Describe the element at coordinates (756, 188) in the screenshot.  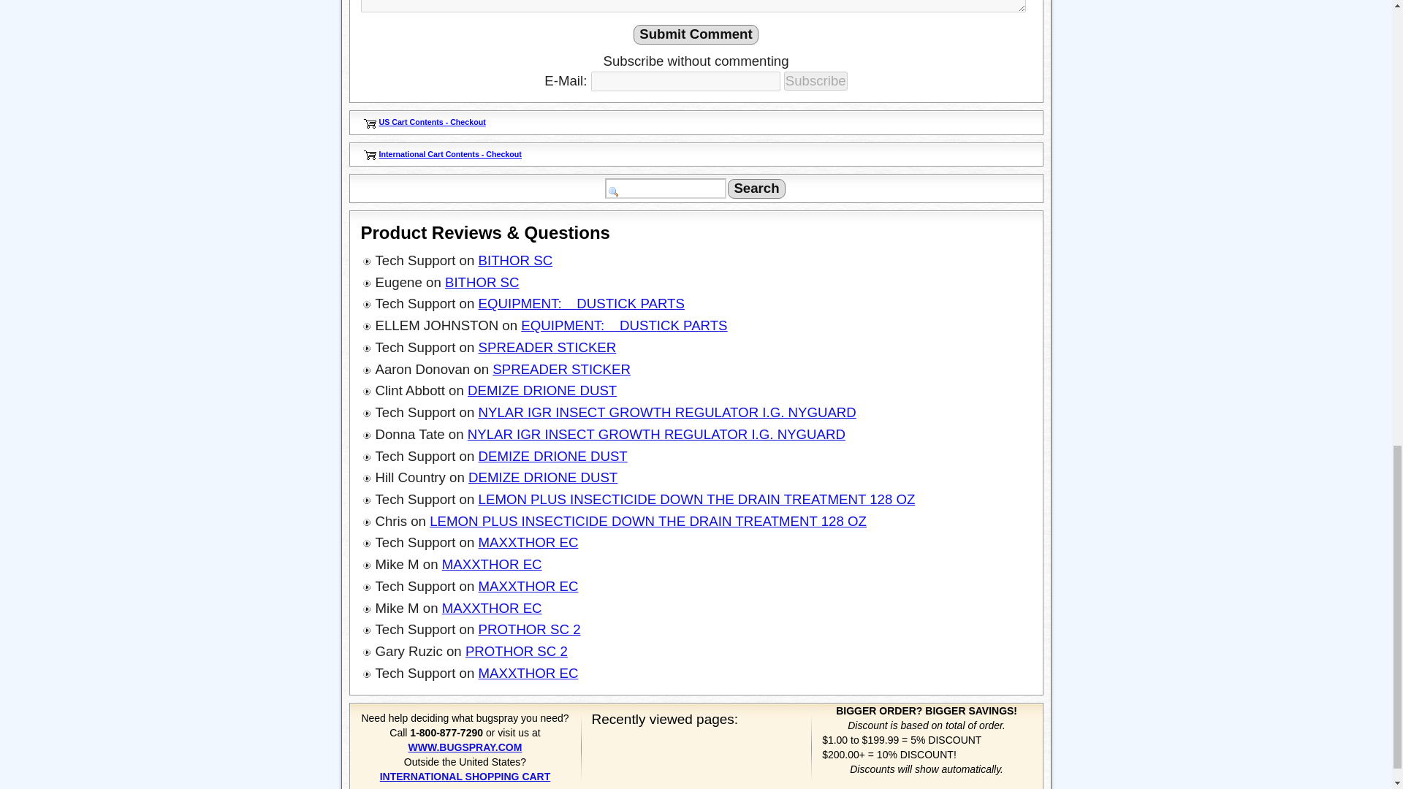
I see `Search` at that location.